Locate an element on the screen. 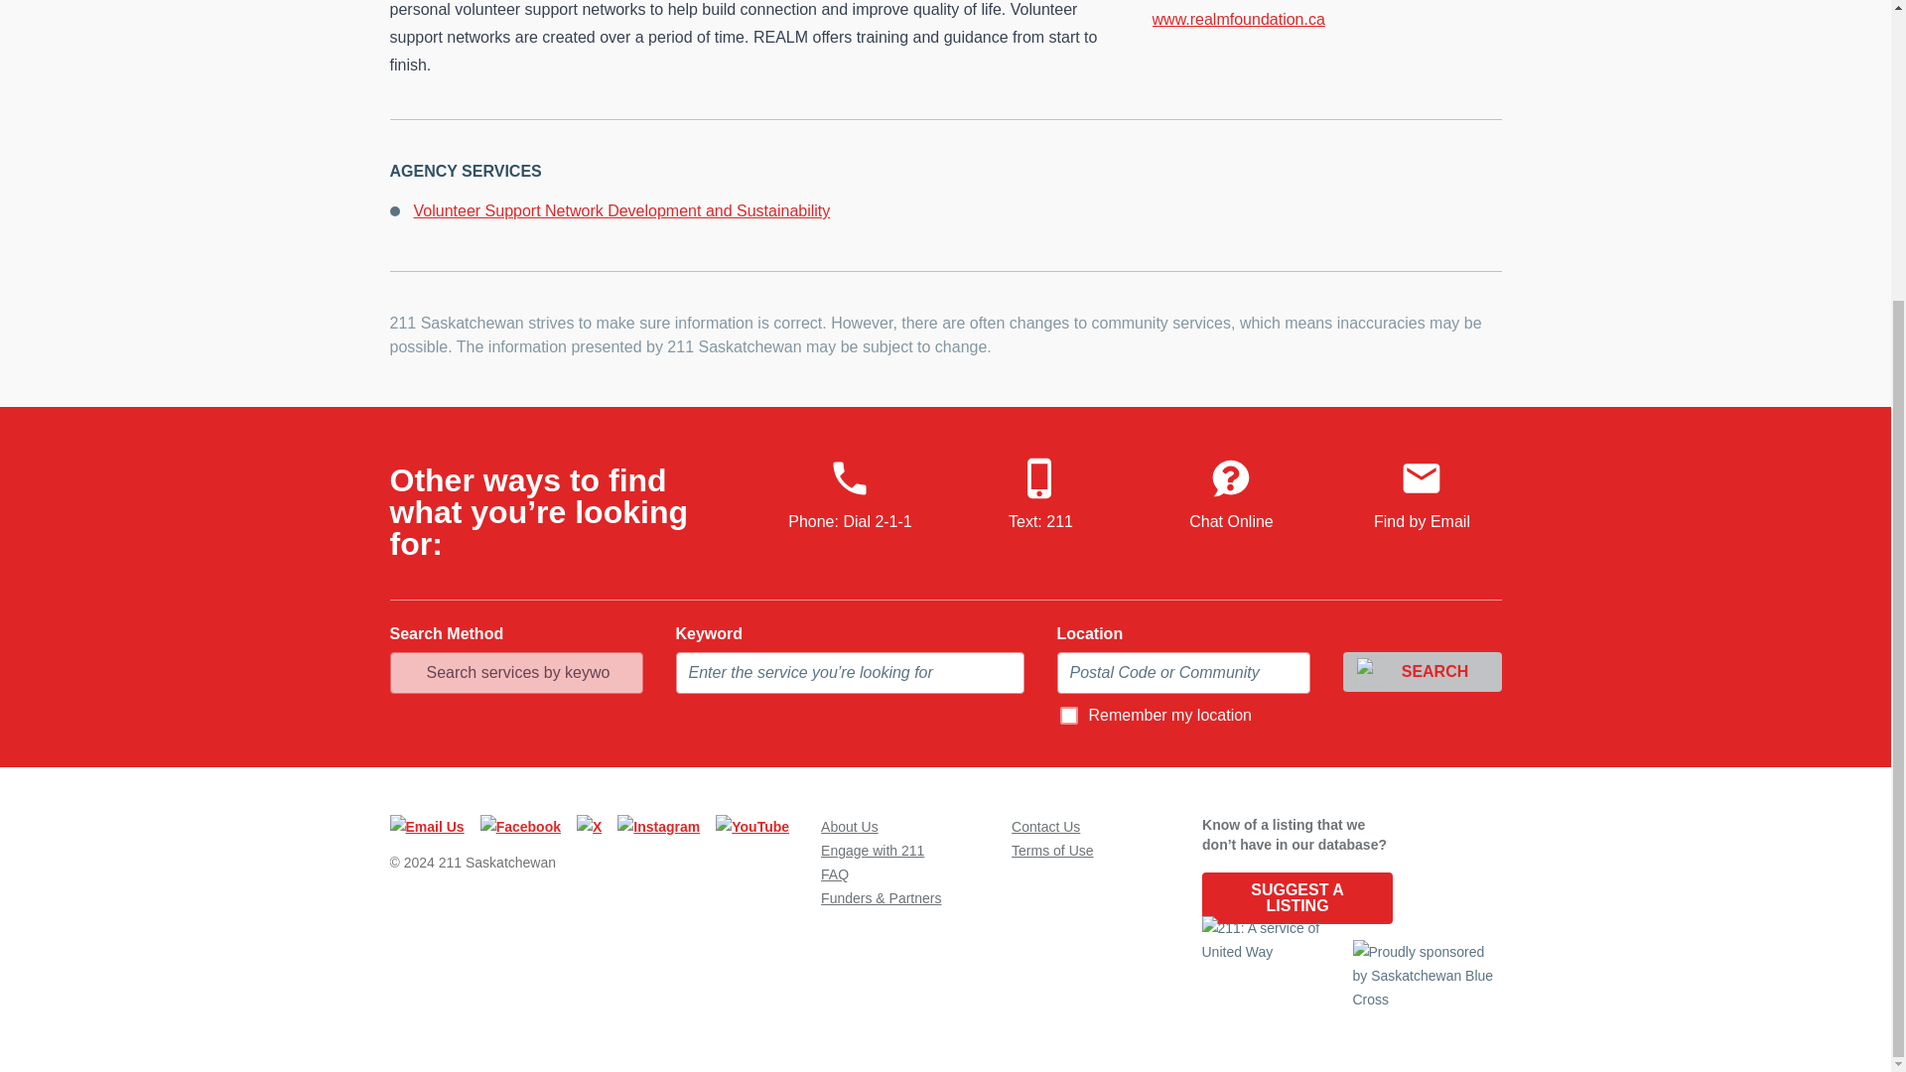  About Us is located at coordinates (850, 827).